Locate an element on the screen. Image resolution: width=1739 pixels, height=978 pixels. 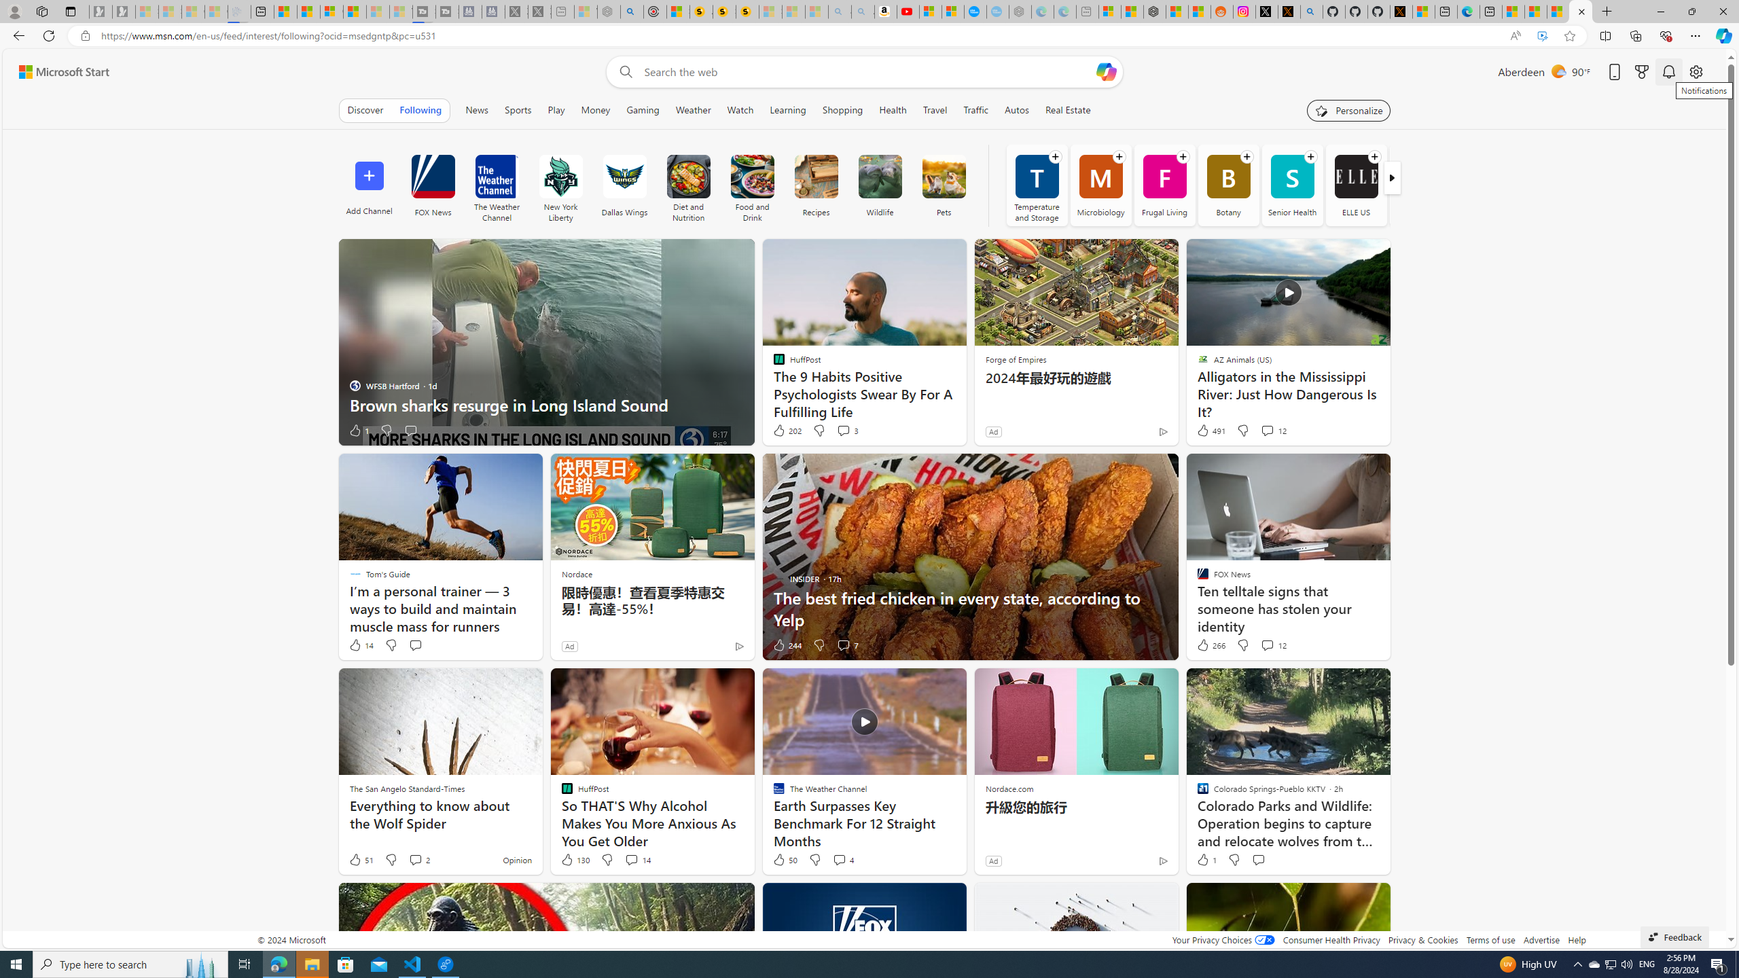
491 Like is located at coordinates (1211, 431).